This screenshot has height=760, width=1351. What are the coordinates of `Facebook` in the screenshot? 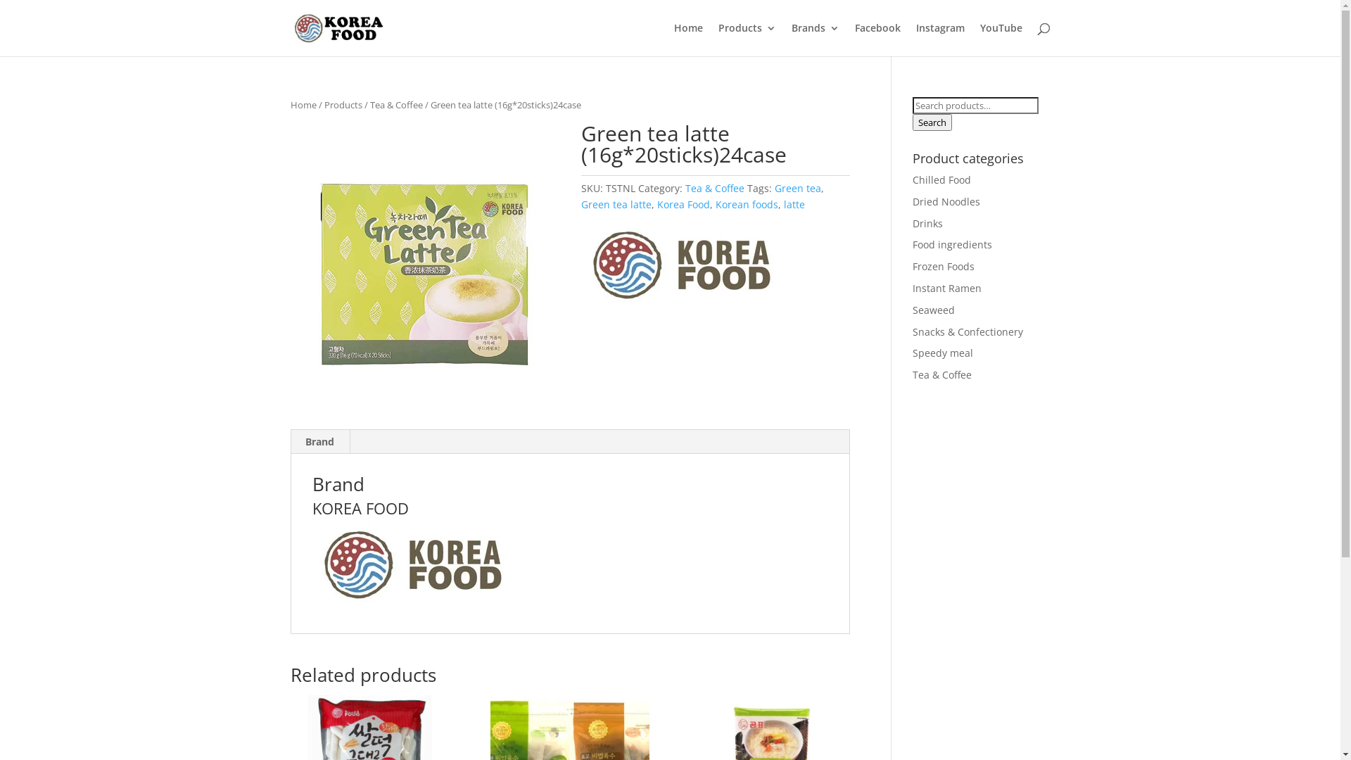 It's located at (877, 39).